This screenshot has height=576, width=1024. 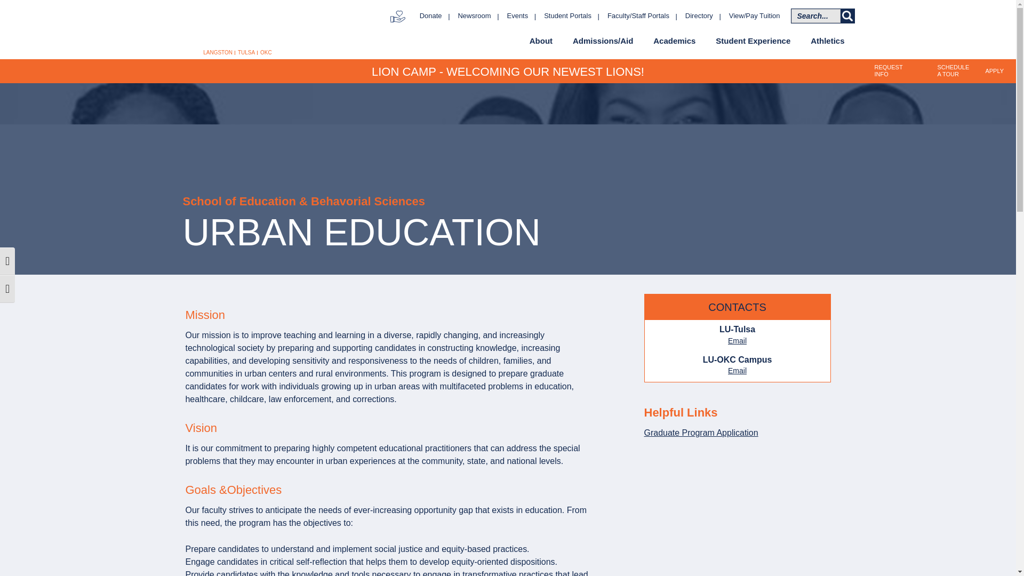 What do you see at coordinates (475, 16) in the screenshot?
I see `Newsroom` at bounding box center [475, 16].